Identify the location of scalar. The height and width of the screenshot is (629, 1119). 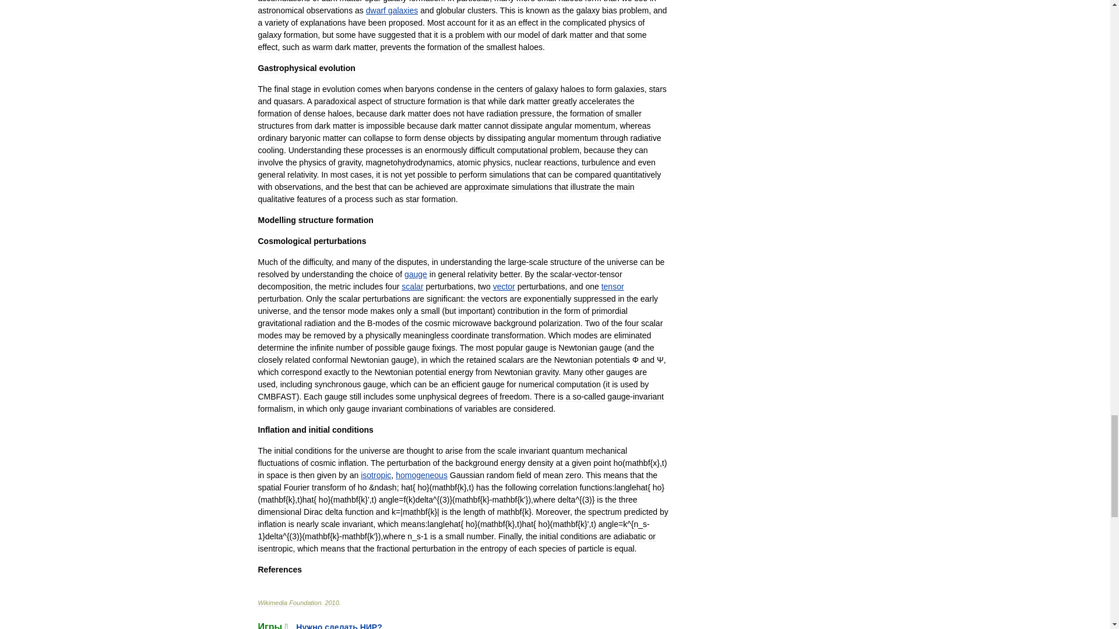
(412, 287).